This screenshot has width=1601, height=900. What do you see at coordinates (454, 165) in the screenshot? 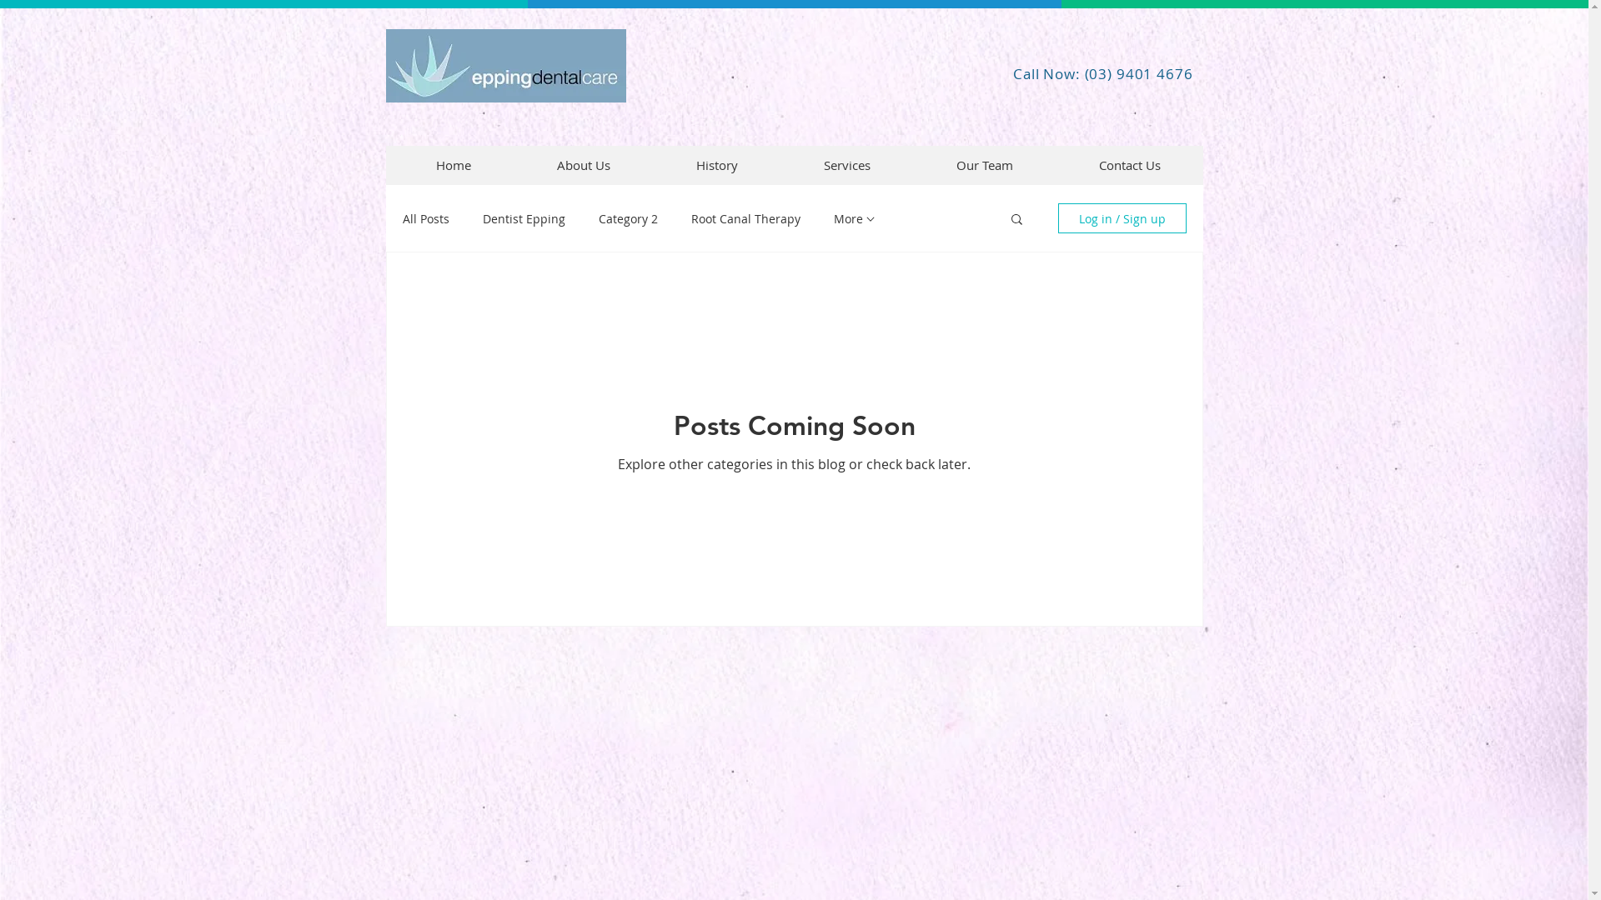
I see `Home` at bounding box center [454, 165].